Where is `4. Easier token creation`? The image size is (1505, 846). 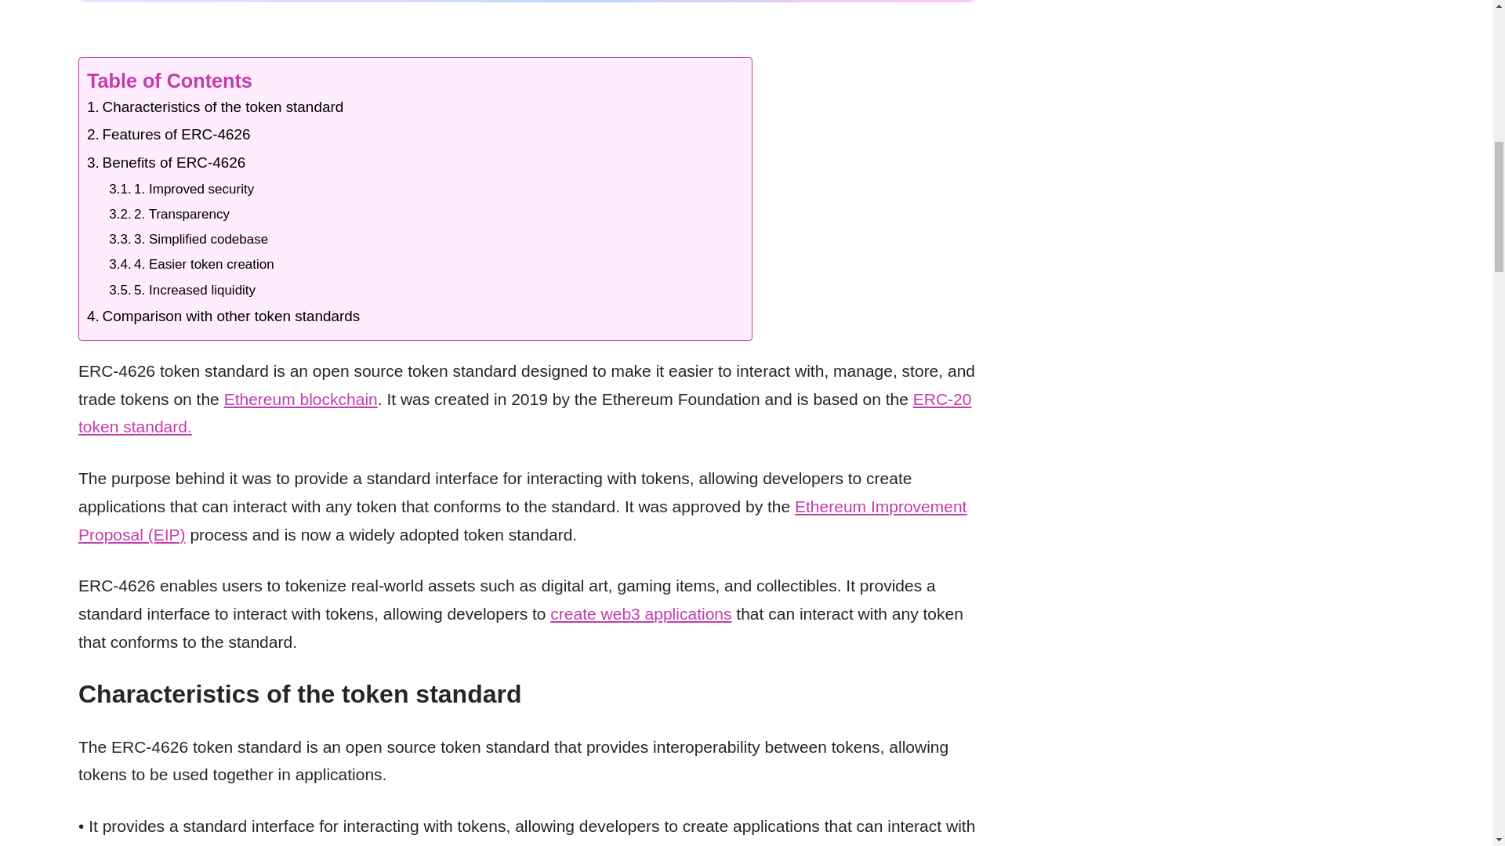 4. Easier token creation is located at coordinates (191, 266).